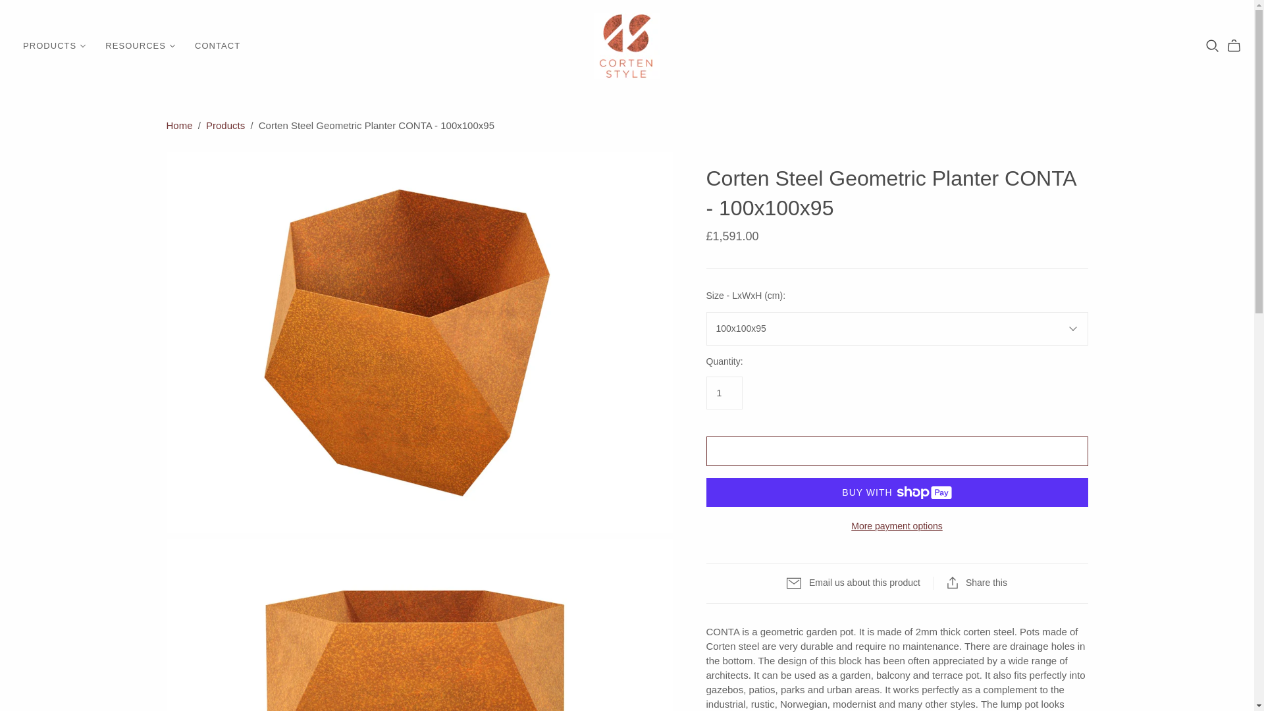 This screenshot has width=1264, height=711. Describe the element at coordinates (724, 393) in the screenshot. I see `1` at that location.